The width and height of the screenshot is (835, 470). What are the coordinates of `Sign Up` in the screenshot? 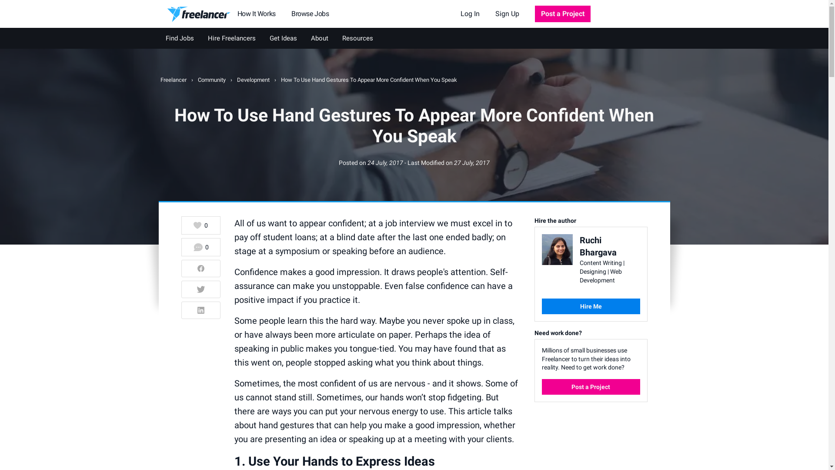 It's located at (507, 14).